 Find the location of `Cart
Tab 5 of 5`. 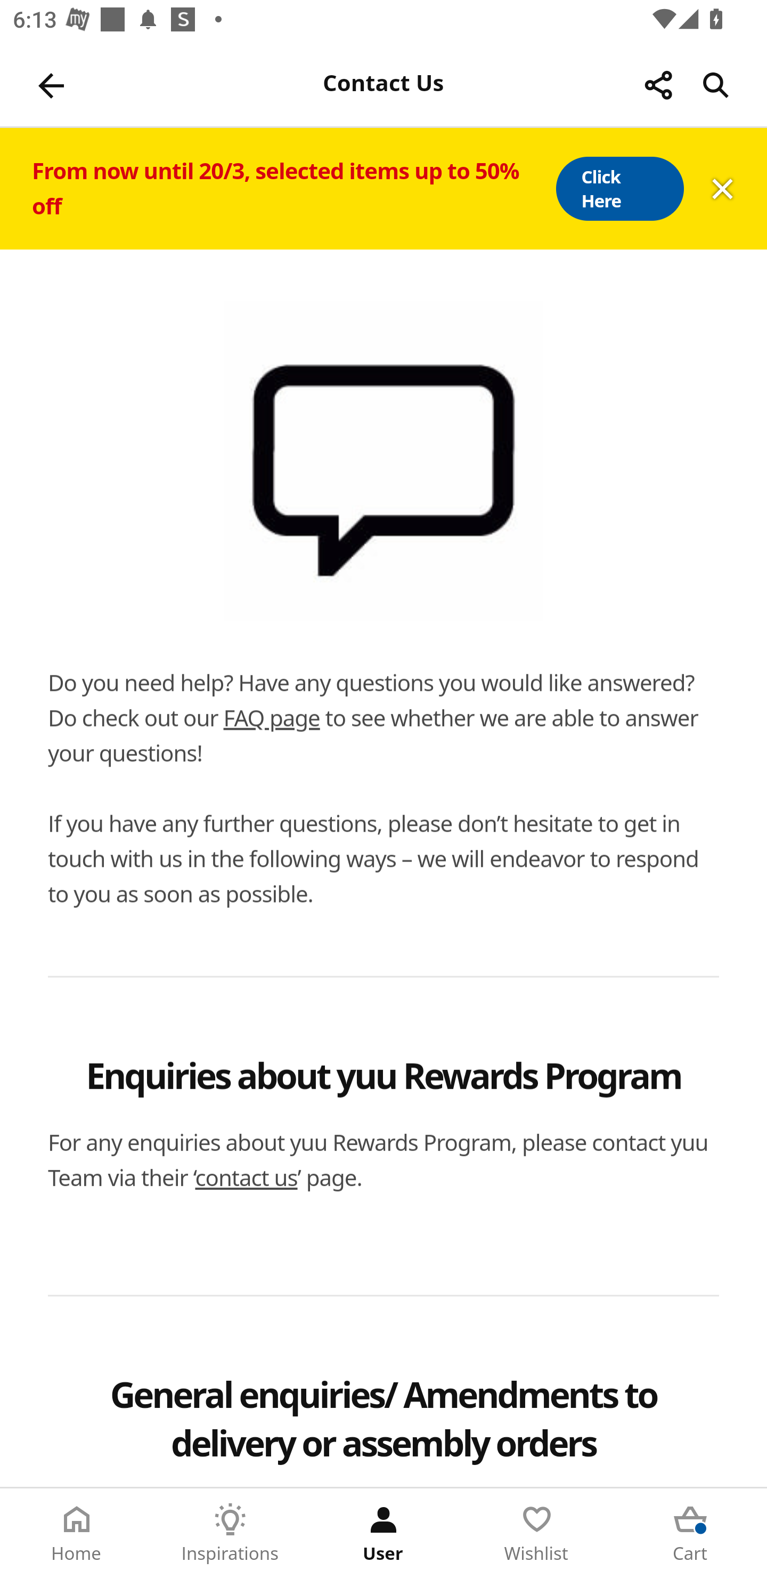

Cart
Tab 5 of 5 is located at coordinates (690, 1533).